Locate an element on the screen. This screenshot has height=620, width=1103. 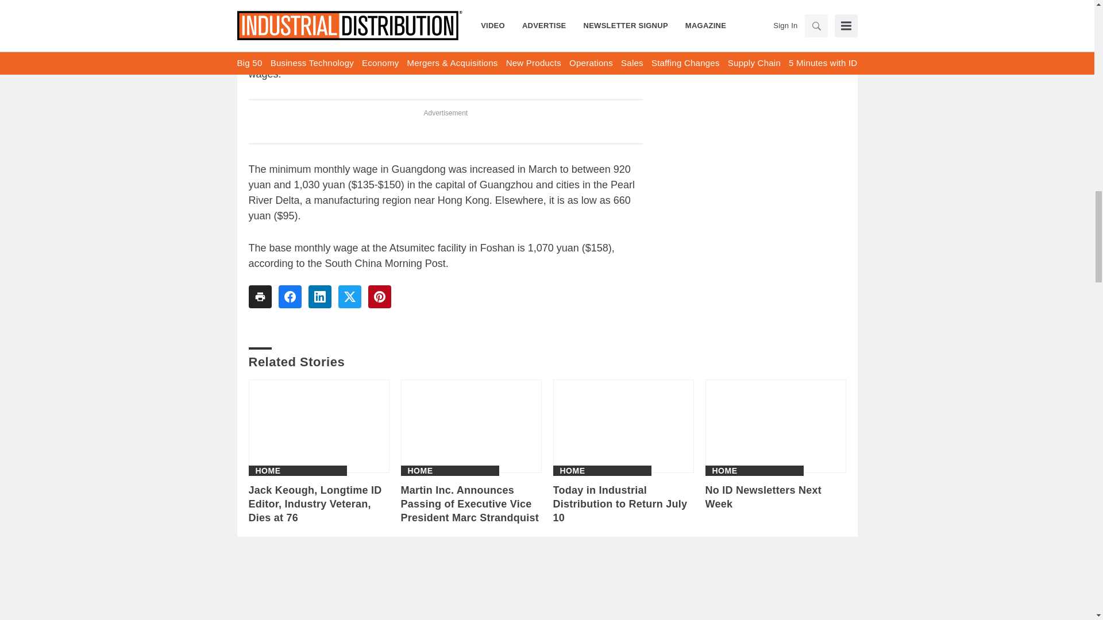
Share To twitter is located at coordinates (349, 296).